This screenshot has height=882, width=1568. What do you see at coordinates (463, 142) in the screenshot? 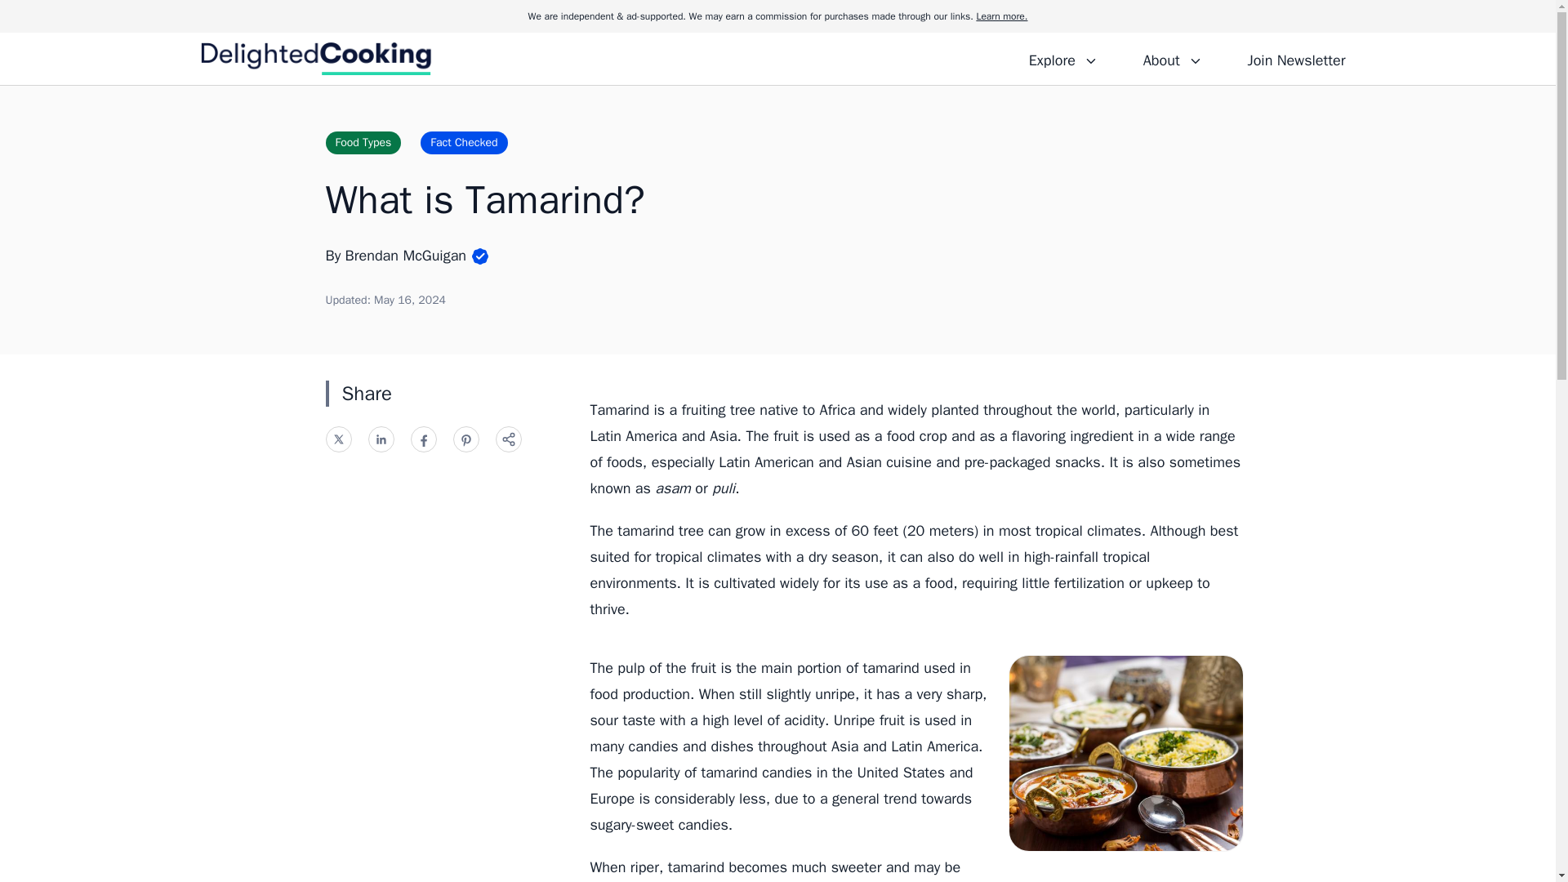
I see `Fact Checked` at bounding box center [463, 142].